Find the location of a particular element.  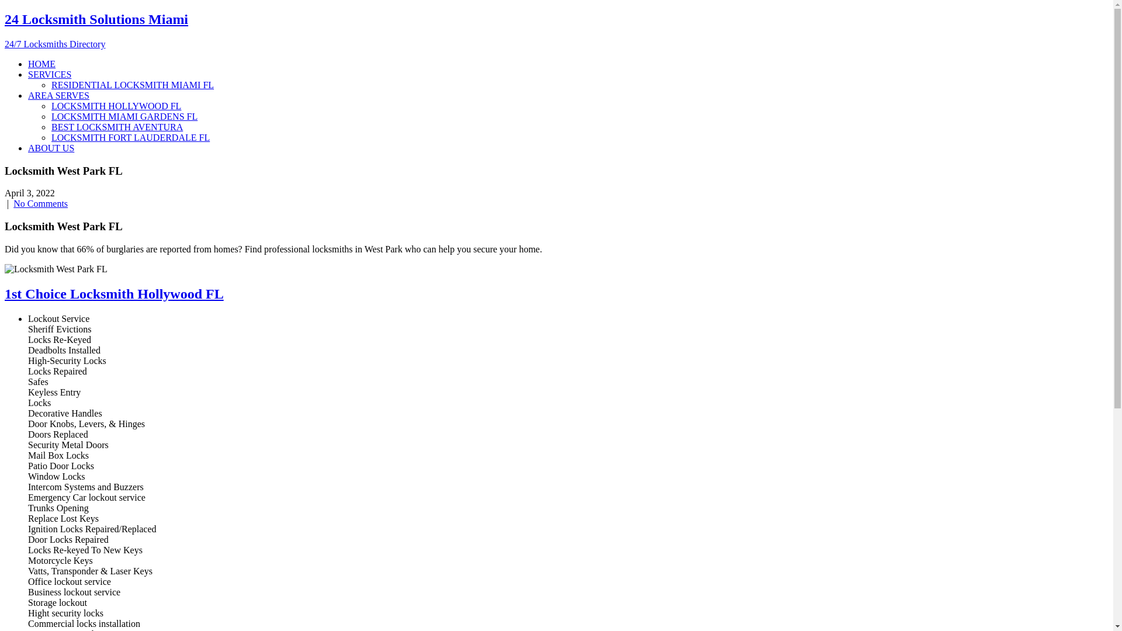

RESIDENTIAL LOCKSMITH MIAMI FL is located at coordinates (133, 85).